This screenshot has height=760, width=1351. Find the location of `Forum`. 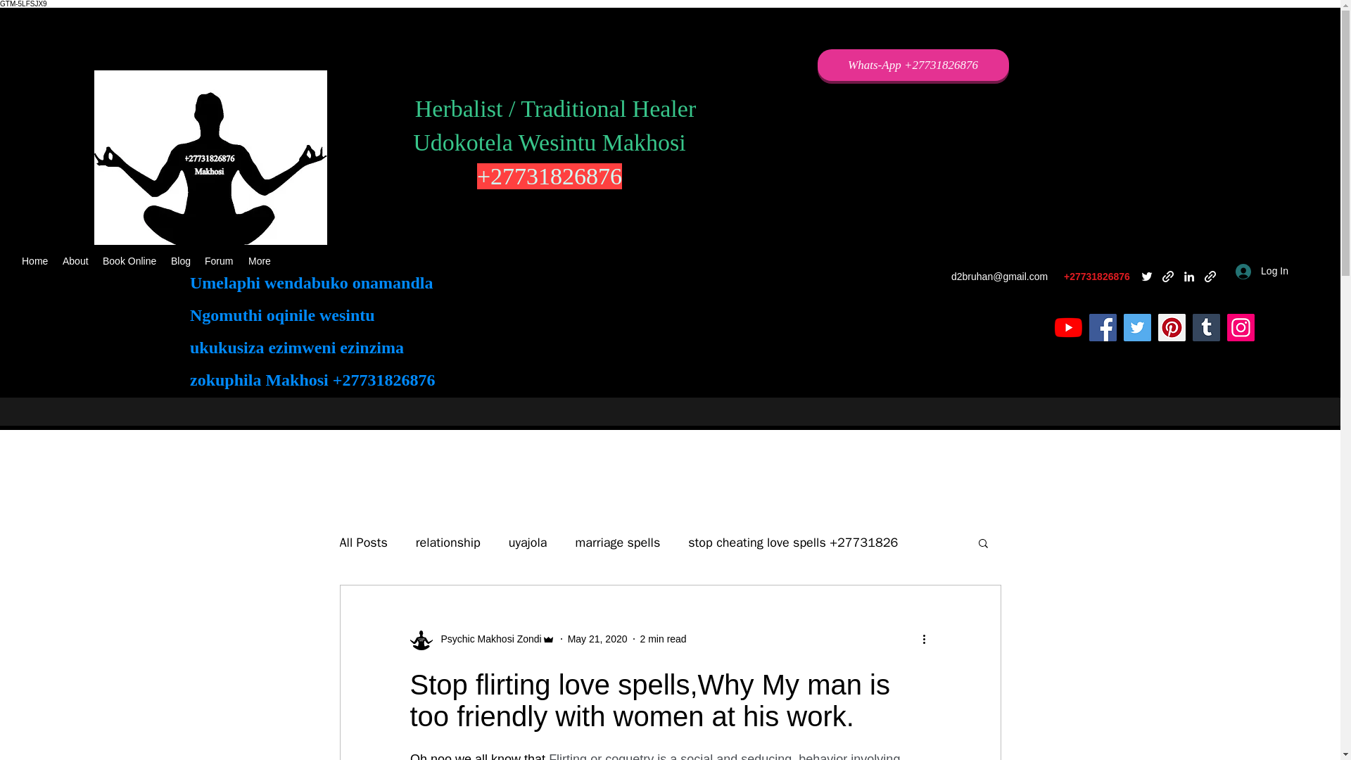

Forum is located at coordinates (220, 260).